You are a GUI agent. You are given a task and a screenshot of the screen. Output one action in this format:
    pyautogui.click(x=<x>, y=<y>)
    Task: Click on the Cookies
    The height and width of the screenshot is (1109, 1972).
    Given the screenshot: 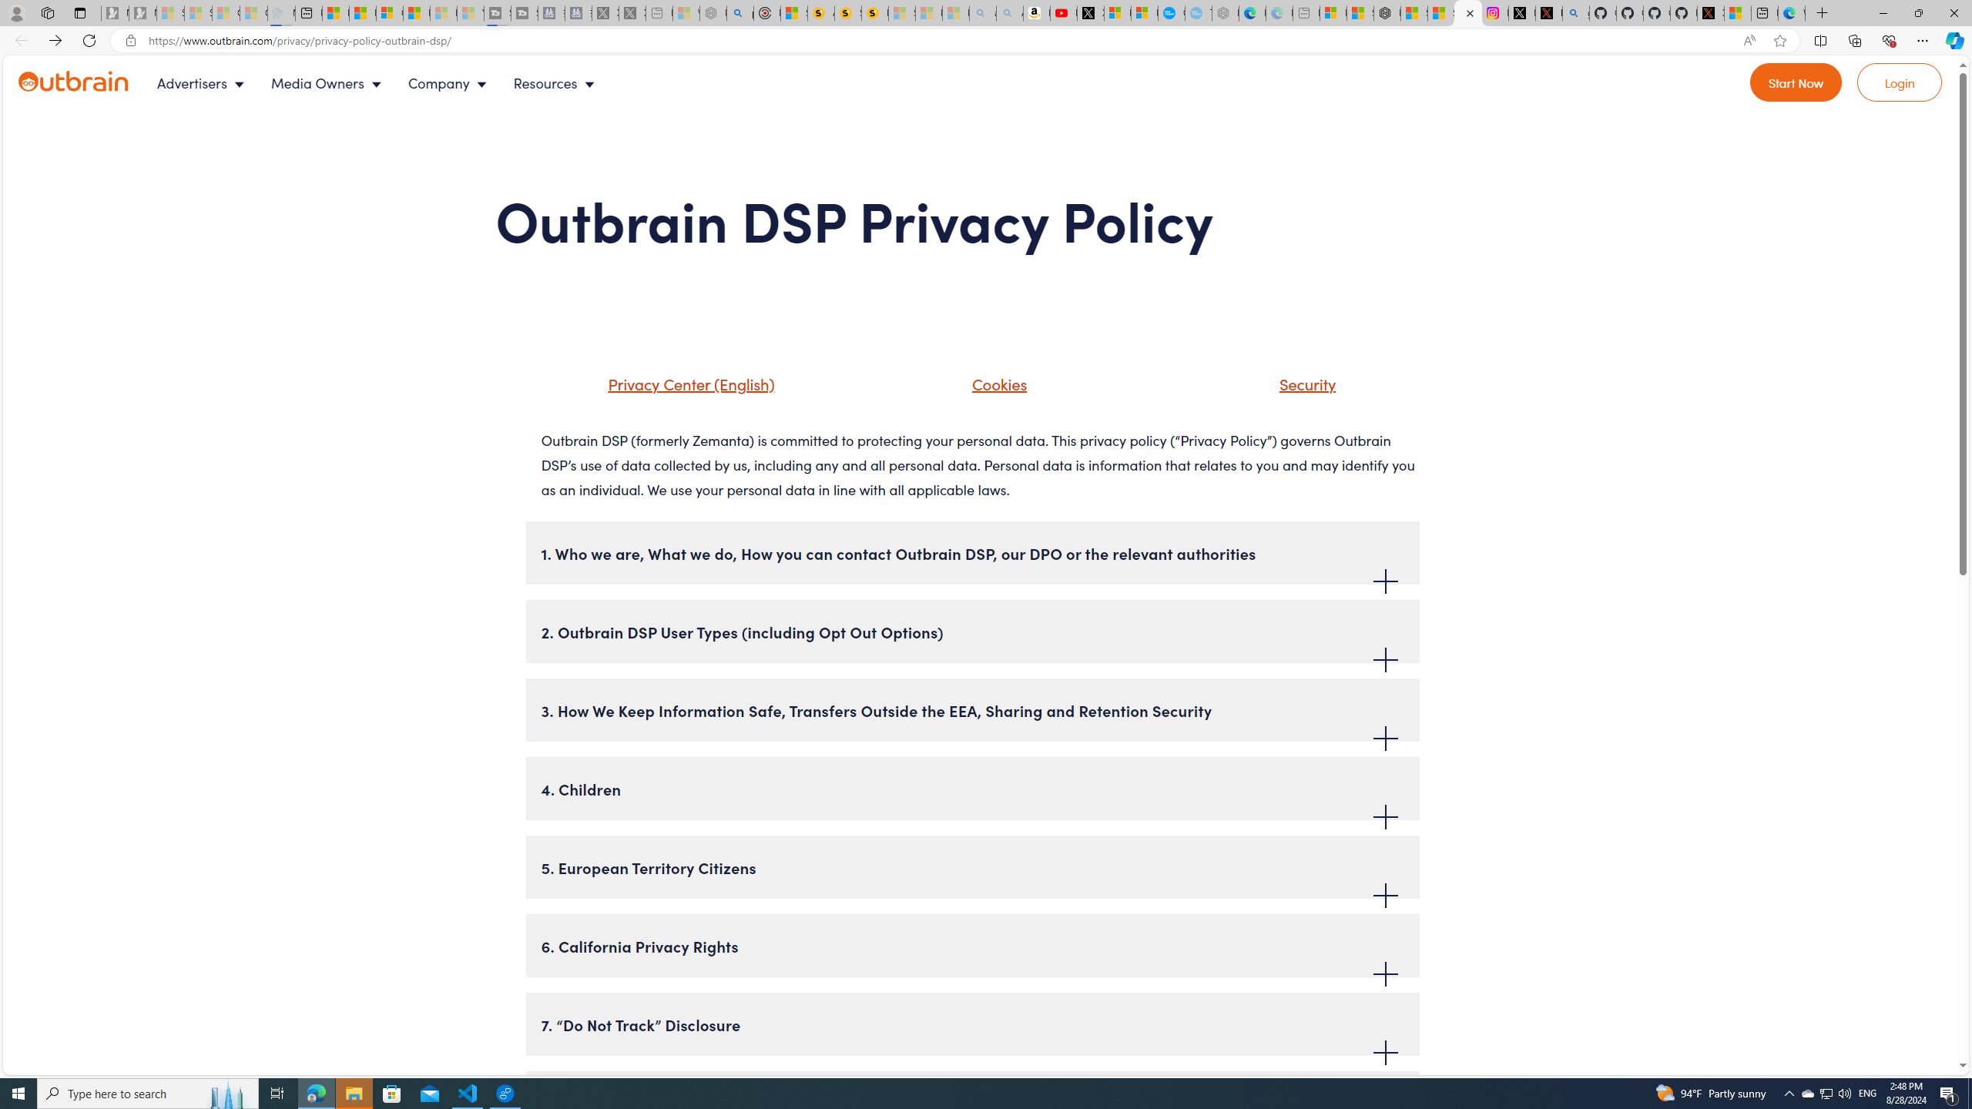 What is the action you would take?
    pyautogui.click(x=980, y=390)
    